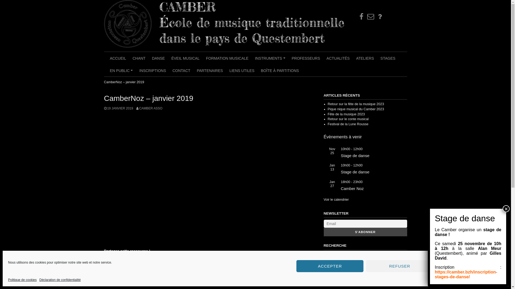 The image size is (515, 289). Describe the element at coordinates (119, 285) in the screenshot. I see `PREVIOUS POST` at that location.